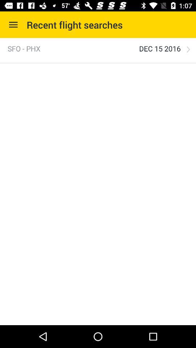 Image resolution: width=196 pixels, height=348 pixels. I want to click on tap dec 15 2016, so click(160, 49).